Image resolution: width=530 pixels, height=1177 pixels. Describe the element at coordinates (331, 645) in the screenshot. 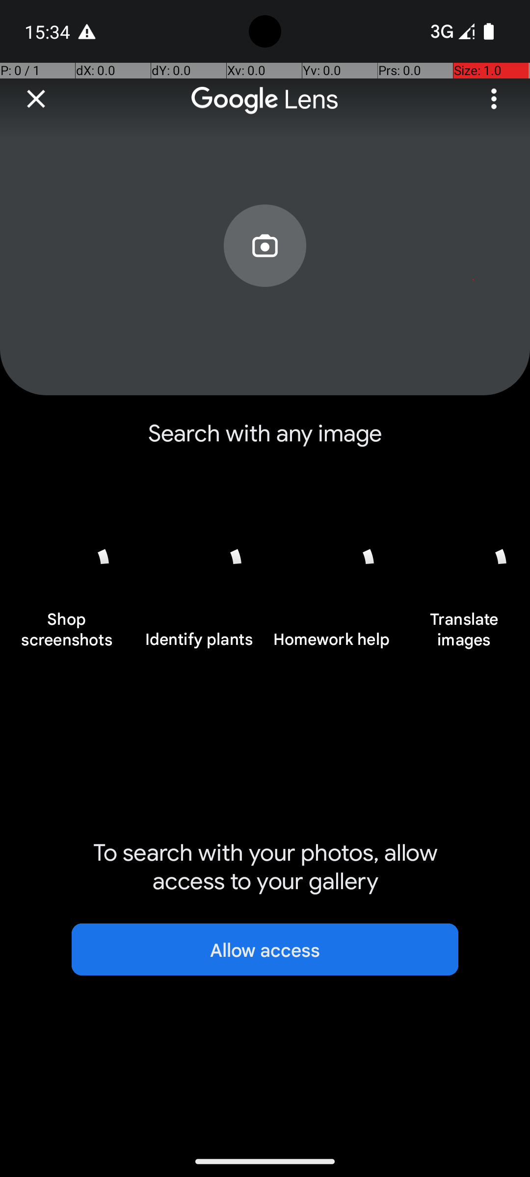

I see `Homework help` at that location.